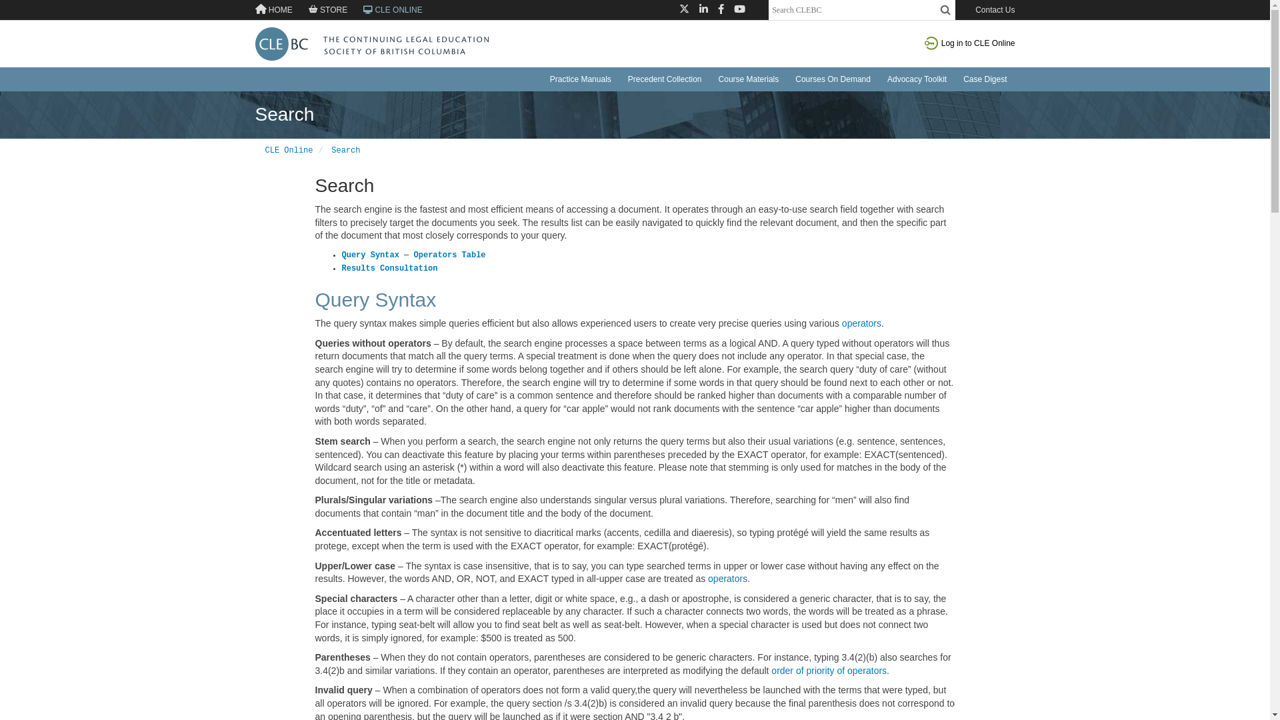 Image resolution: width=1280 pixels, height=720 pixels. Describe the element at coordinates (995, 10) in the screenshot. I see `Contact Us` at that location.